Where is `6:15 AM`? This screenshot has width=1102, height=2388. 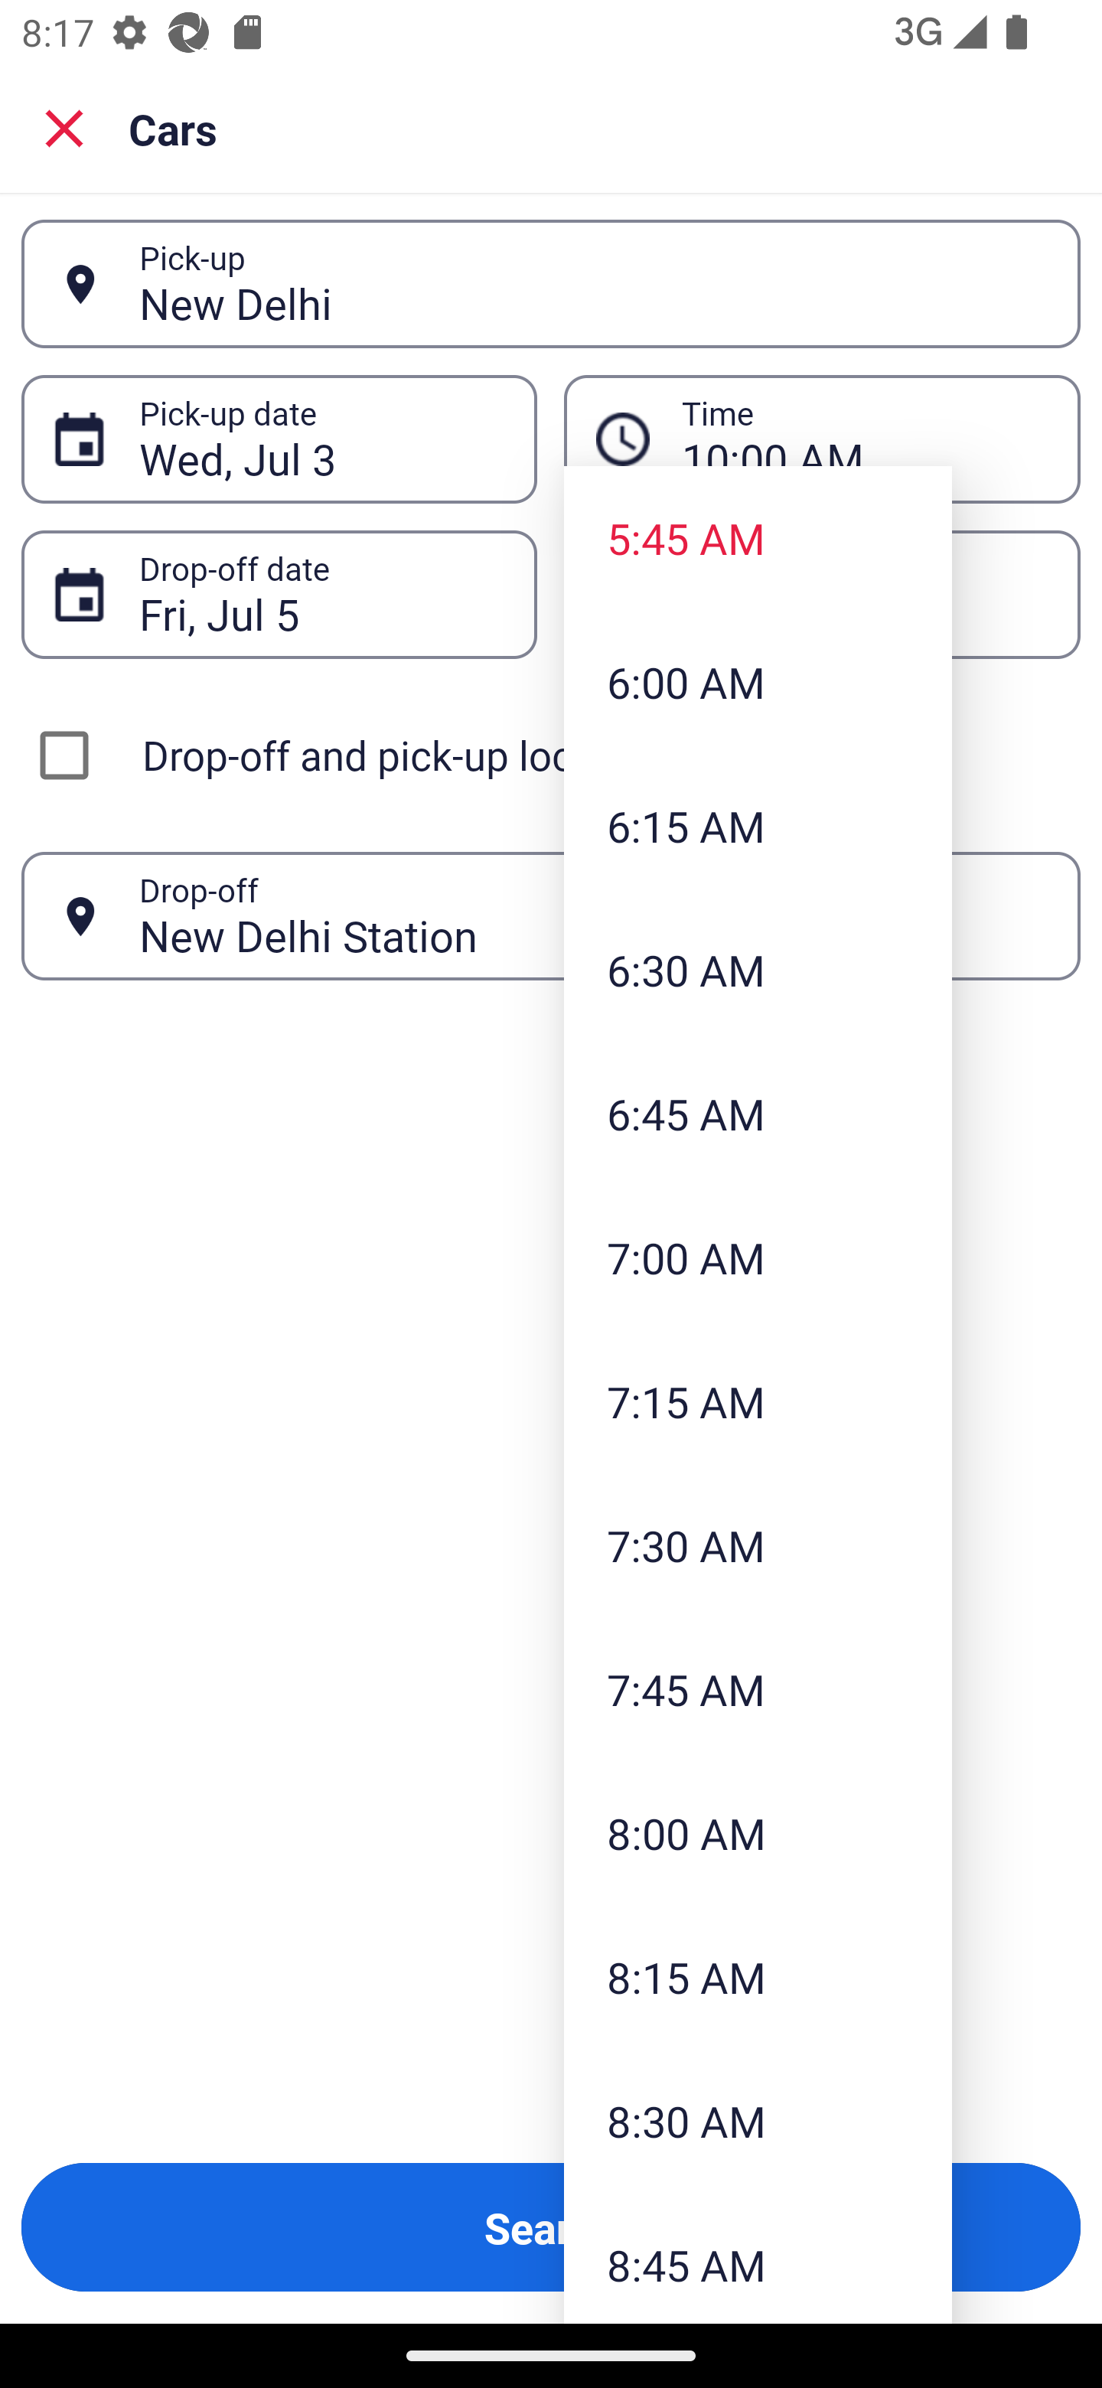
6:15 AM is located at coordinates (758, 826).